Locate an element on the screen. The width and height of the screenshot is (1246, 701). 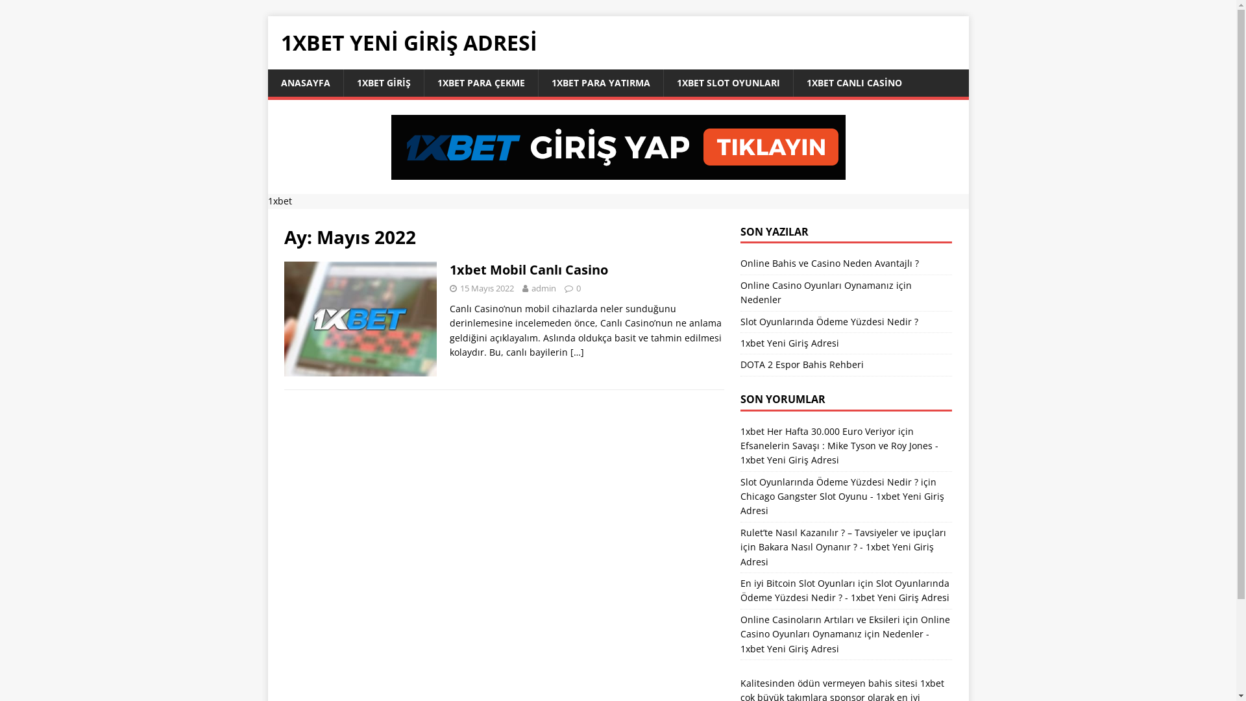
1XBET PARA YATIRMA is located at coordinates (600, 83).